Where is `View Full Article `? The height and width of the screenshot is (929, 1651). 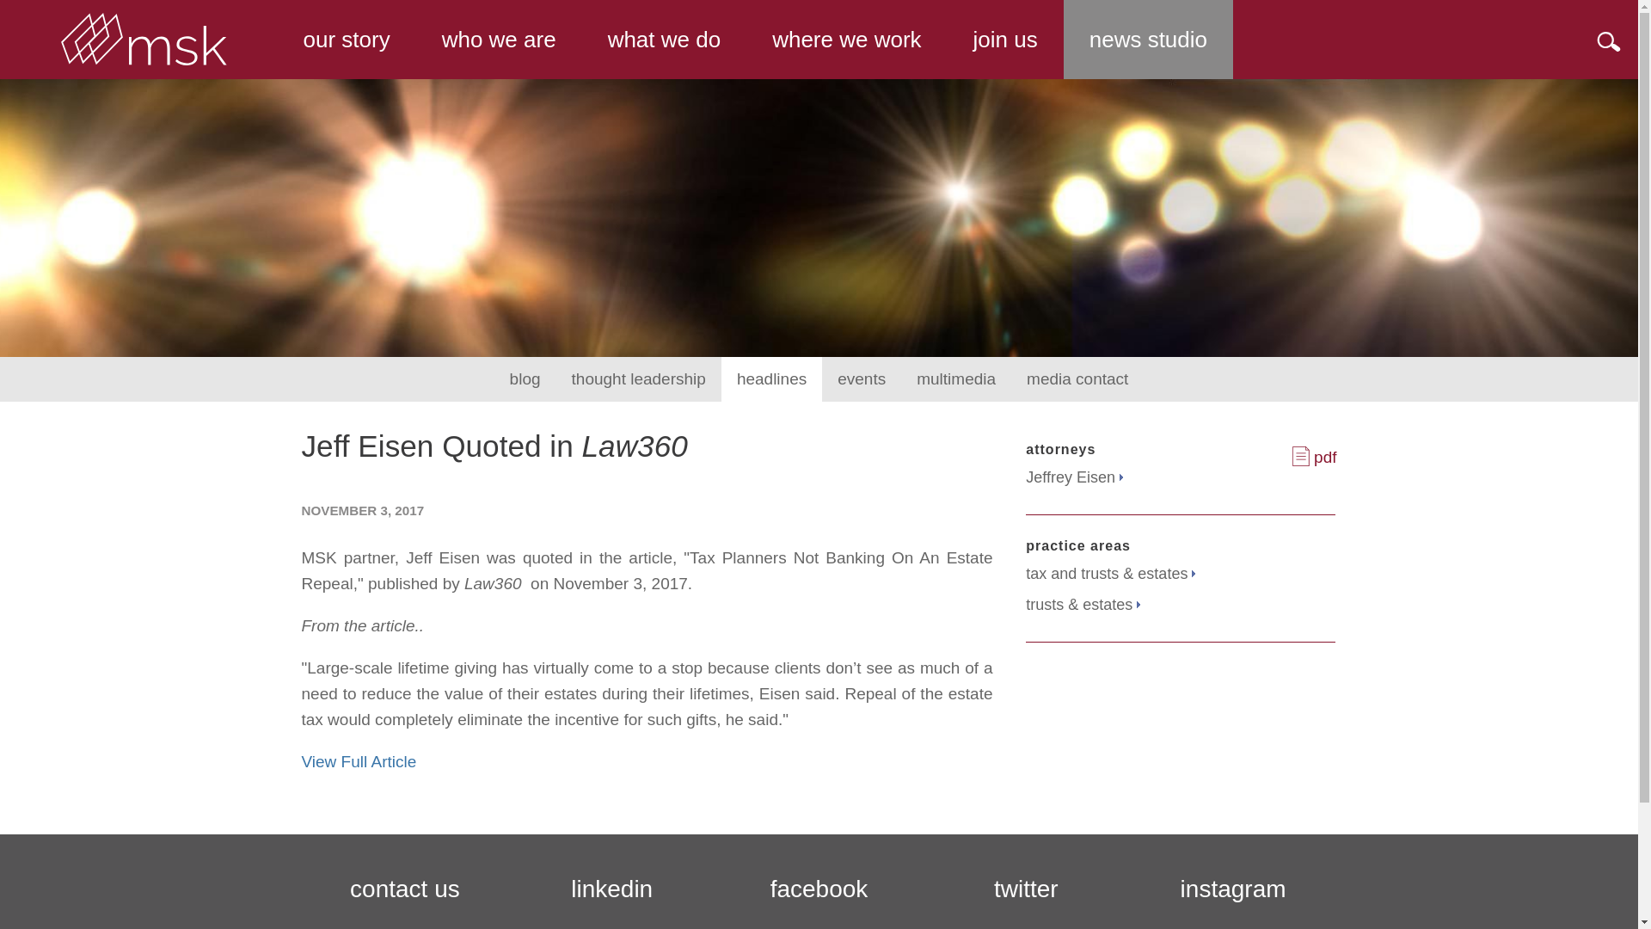 View Full Article  is located at coordinates (360, 761).